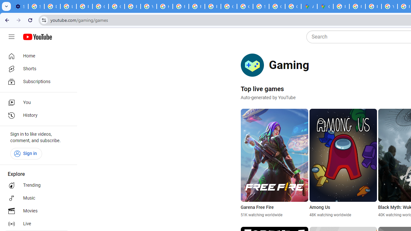 Image resolution: width=411 pixels, height=231 pixels. I want to click on Guide, so click(12, 37).